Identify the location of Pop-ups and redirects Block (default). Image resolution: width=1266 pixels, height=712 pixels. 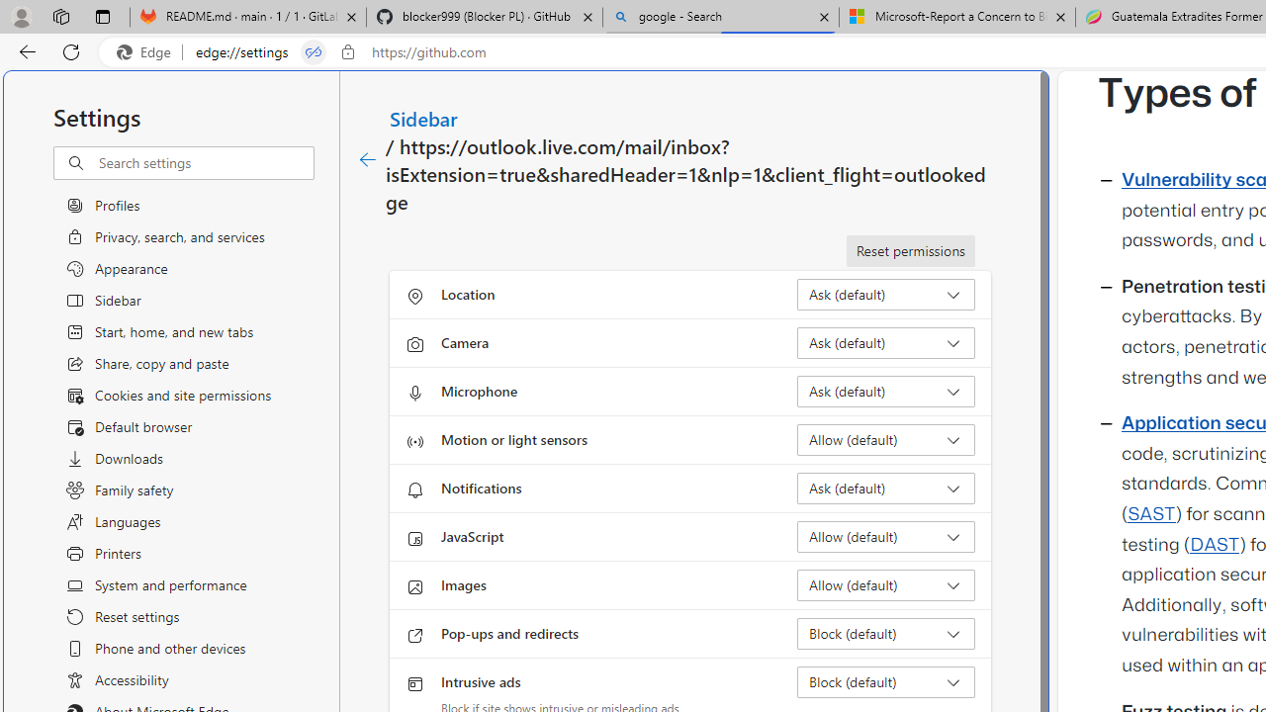
(886, 633).